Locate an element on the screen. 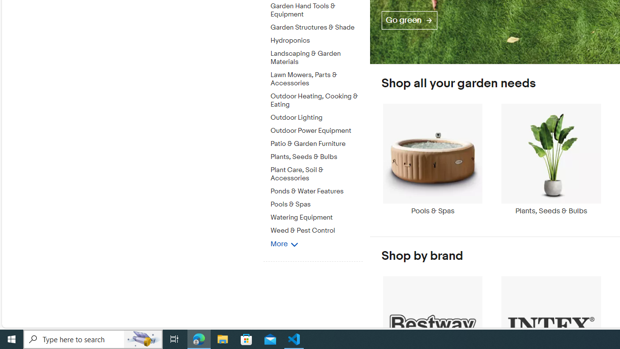  Go green is located at coordinates (409, 20).